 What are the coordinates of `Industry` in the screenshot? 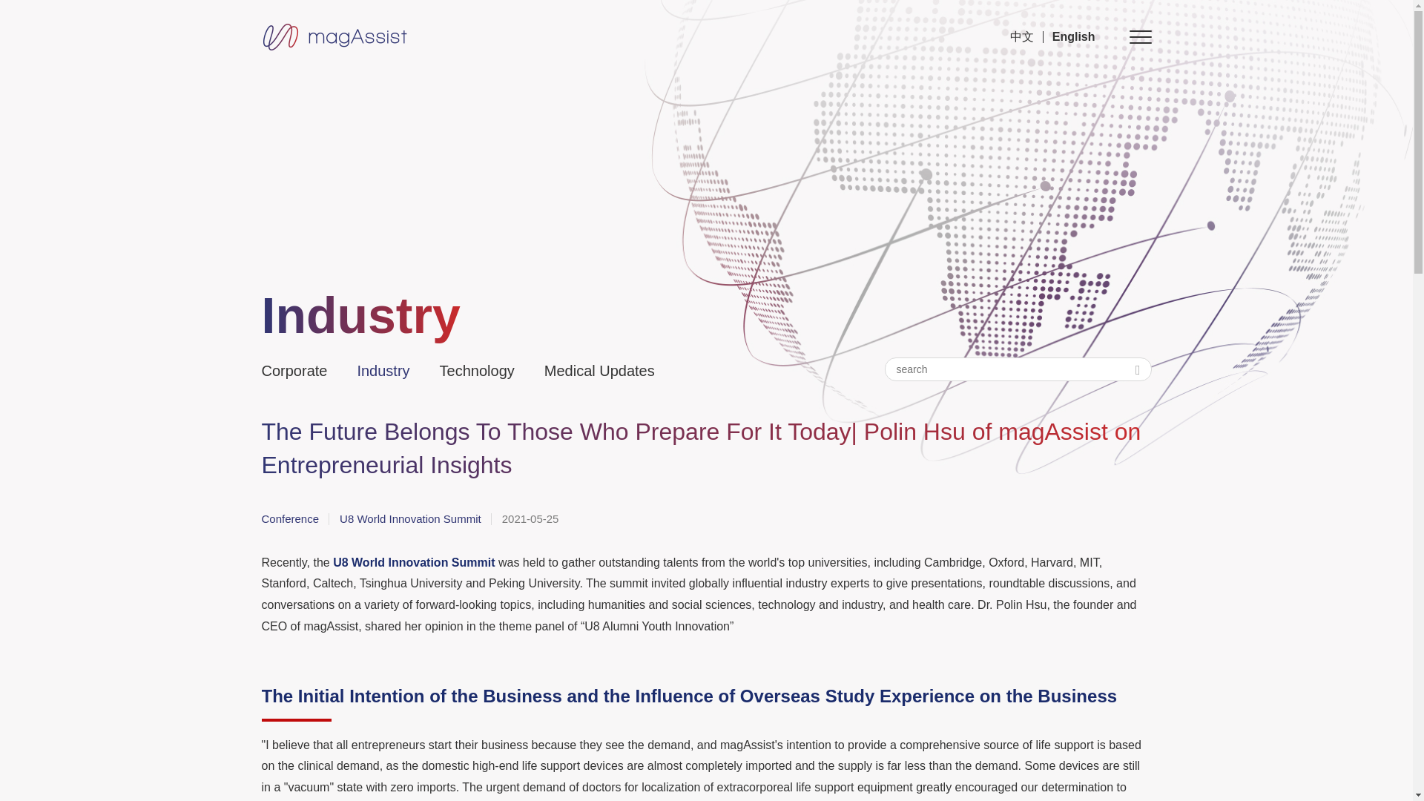 It's located at (390, 371).